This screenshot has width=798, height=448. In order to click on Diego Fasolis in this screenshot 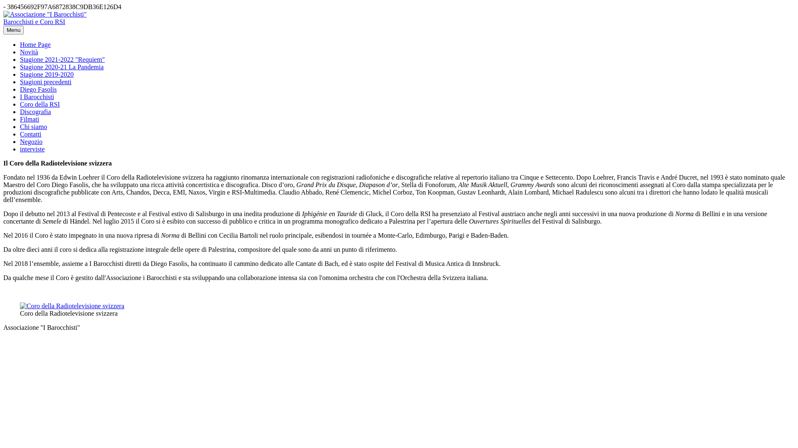, I will do `click(38, 90)`.